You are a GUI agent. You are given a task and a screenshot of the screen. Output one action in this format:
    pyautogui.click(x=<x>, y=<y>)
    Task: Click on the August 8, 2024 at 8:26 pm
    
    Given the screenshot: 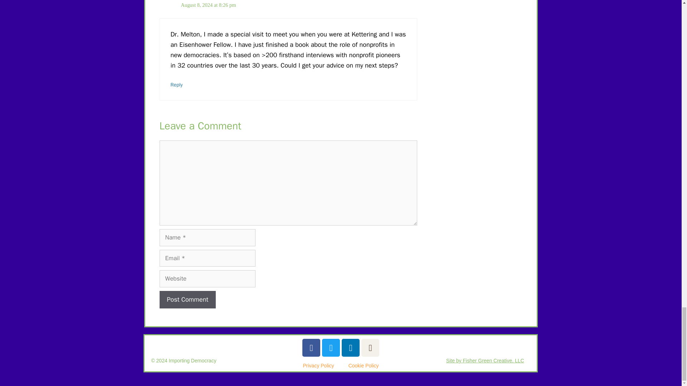 What is the action you would take?
    pyautogui.click(x=209, y=5)
    